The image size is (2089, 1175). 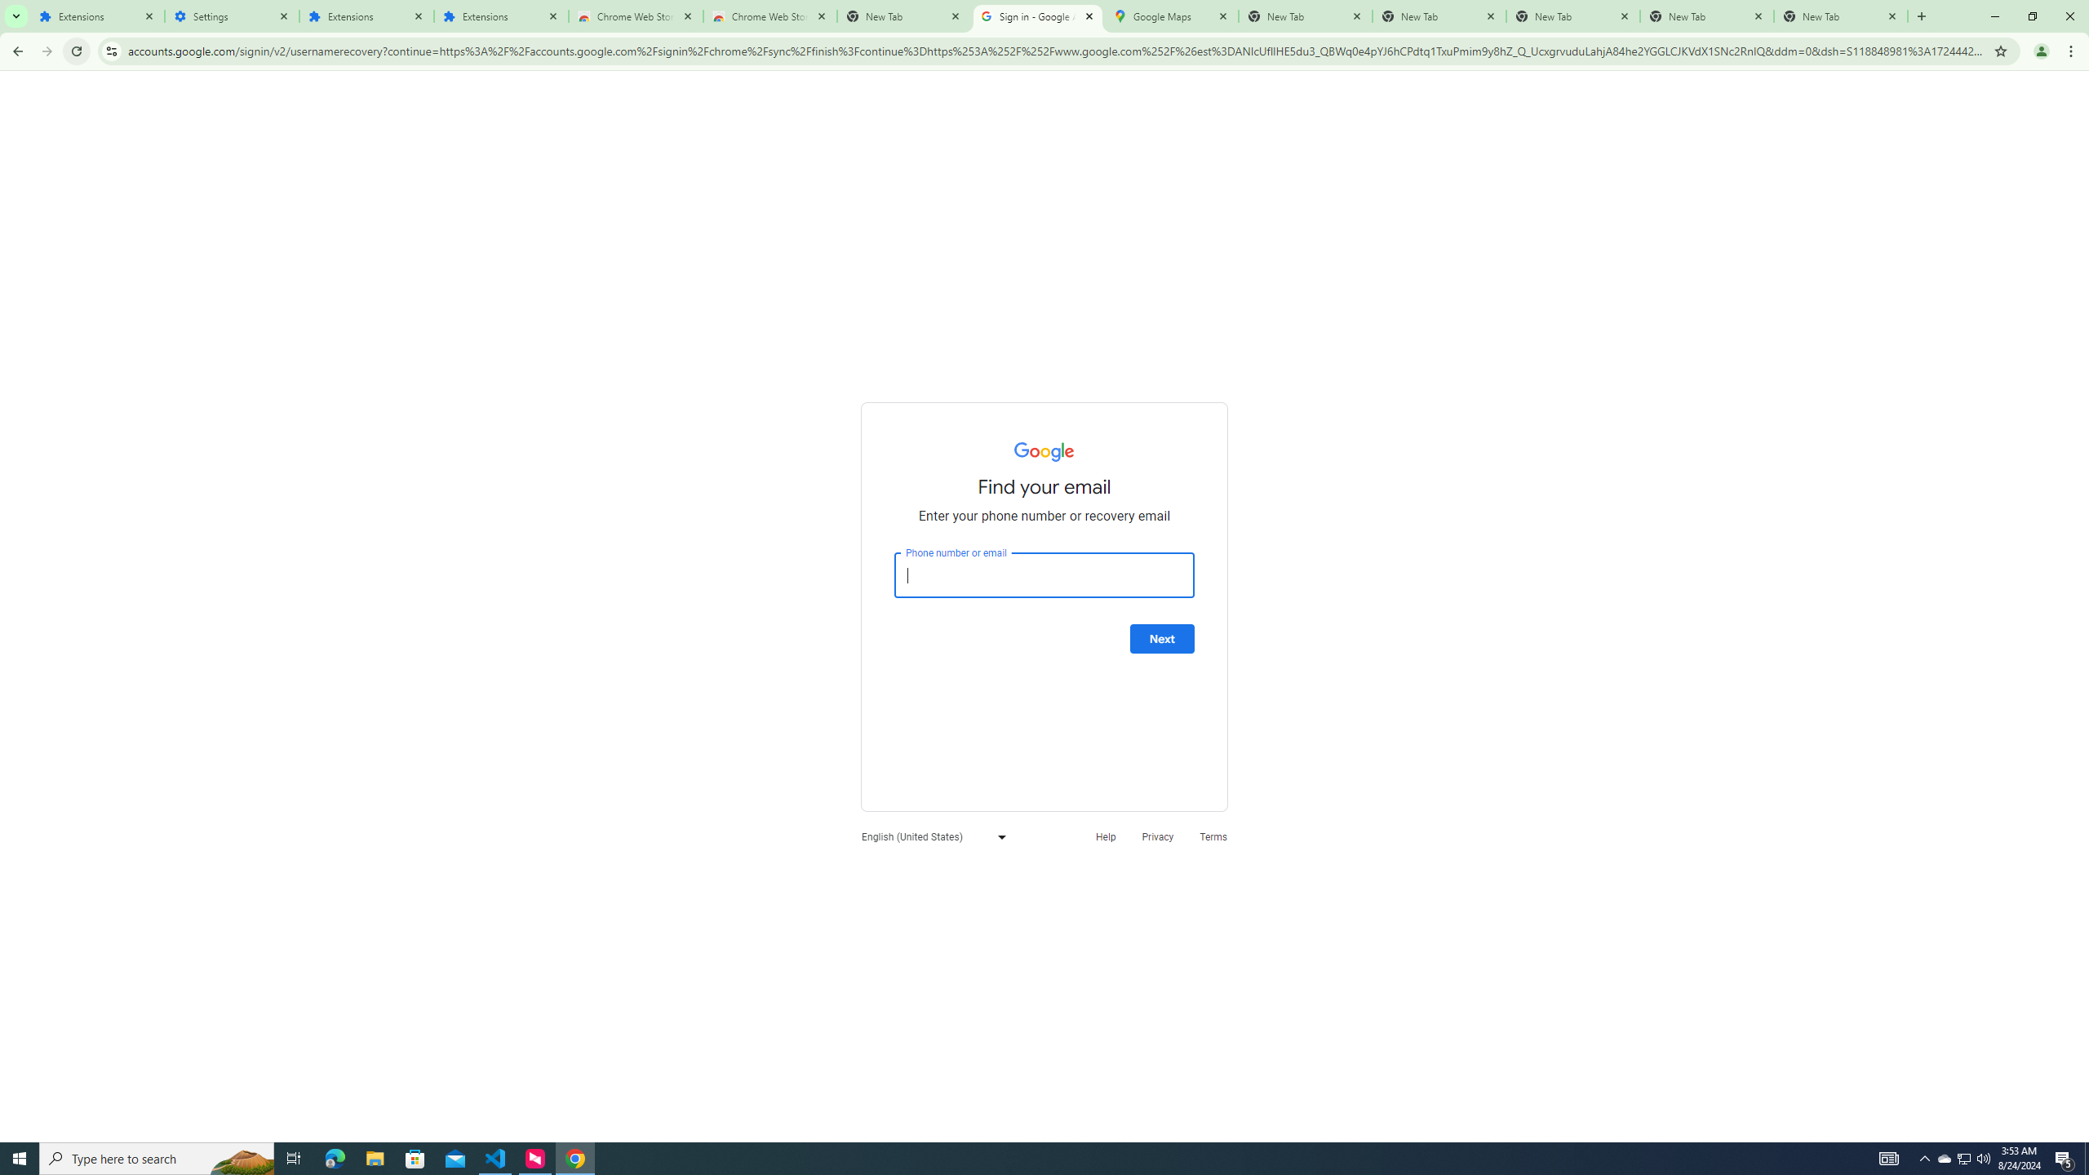 I want to click on Privacy, so click(x=1157, y=836).